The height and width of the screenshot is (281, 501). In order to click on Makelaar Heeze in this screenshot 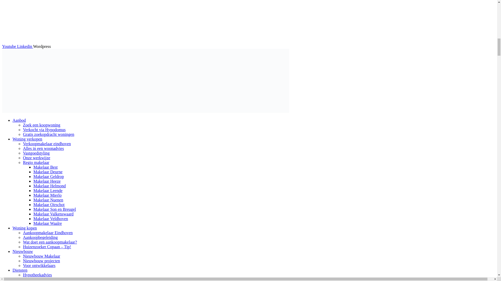, I will do `click(47, 181)`.